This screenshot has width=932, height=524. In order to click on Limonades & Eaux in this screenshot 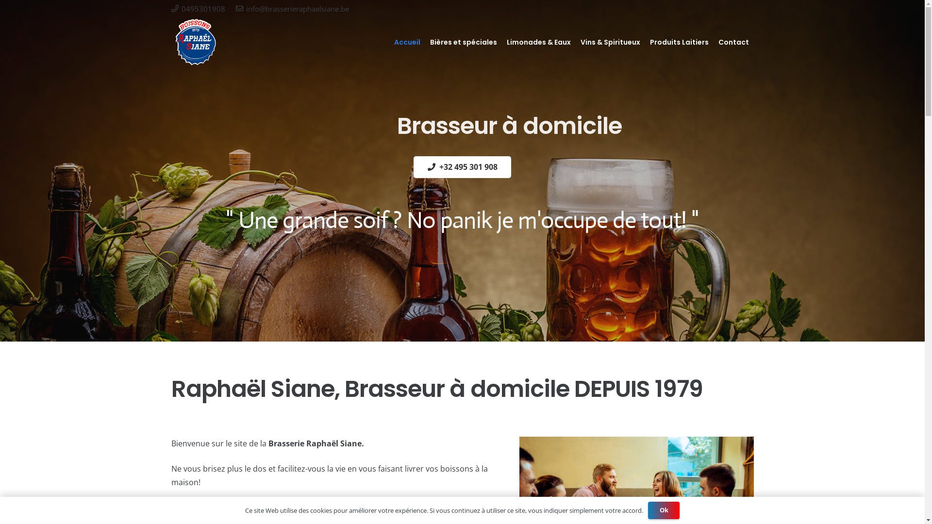, I will do `click(539, 42)`.